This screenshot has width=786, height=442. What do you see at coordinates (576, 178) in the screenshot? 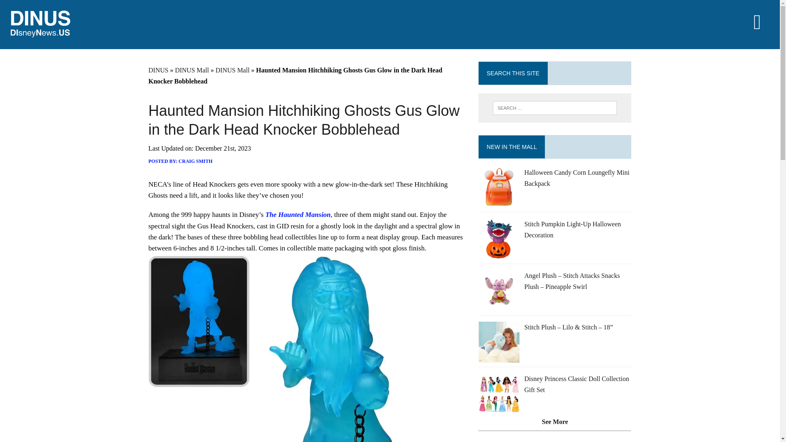
I see `Halloween Candy Corn Loungefly Mini Backpack` at bounding box center [576, 178].